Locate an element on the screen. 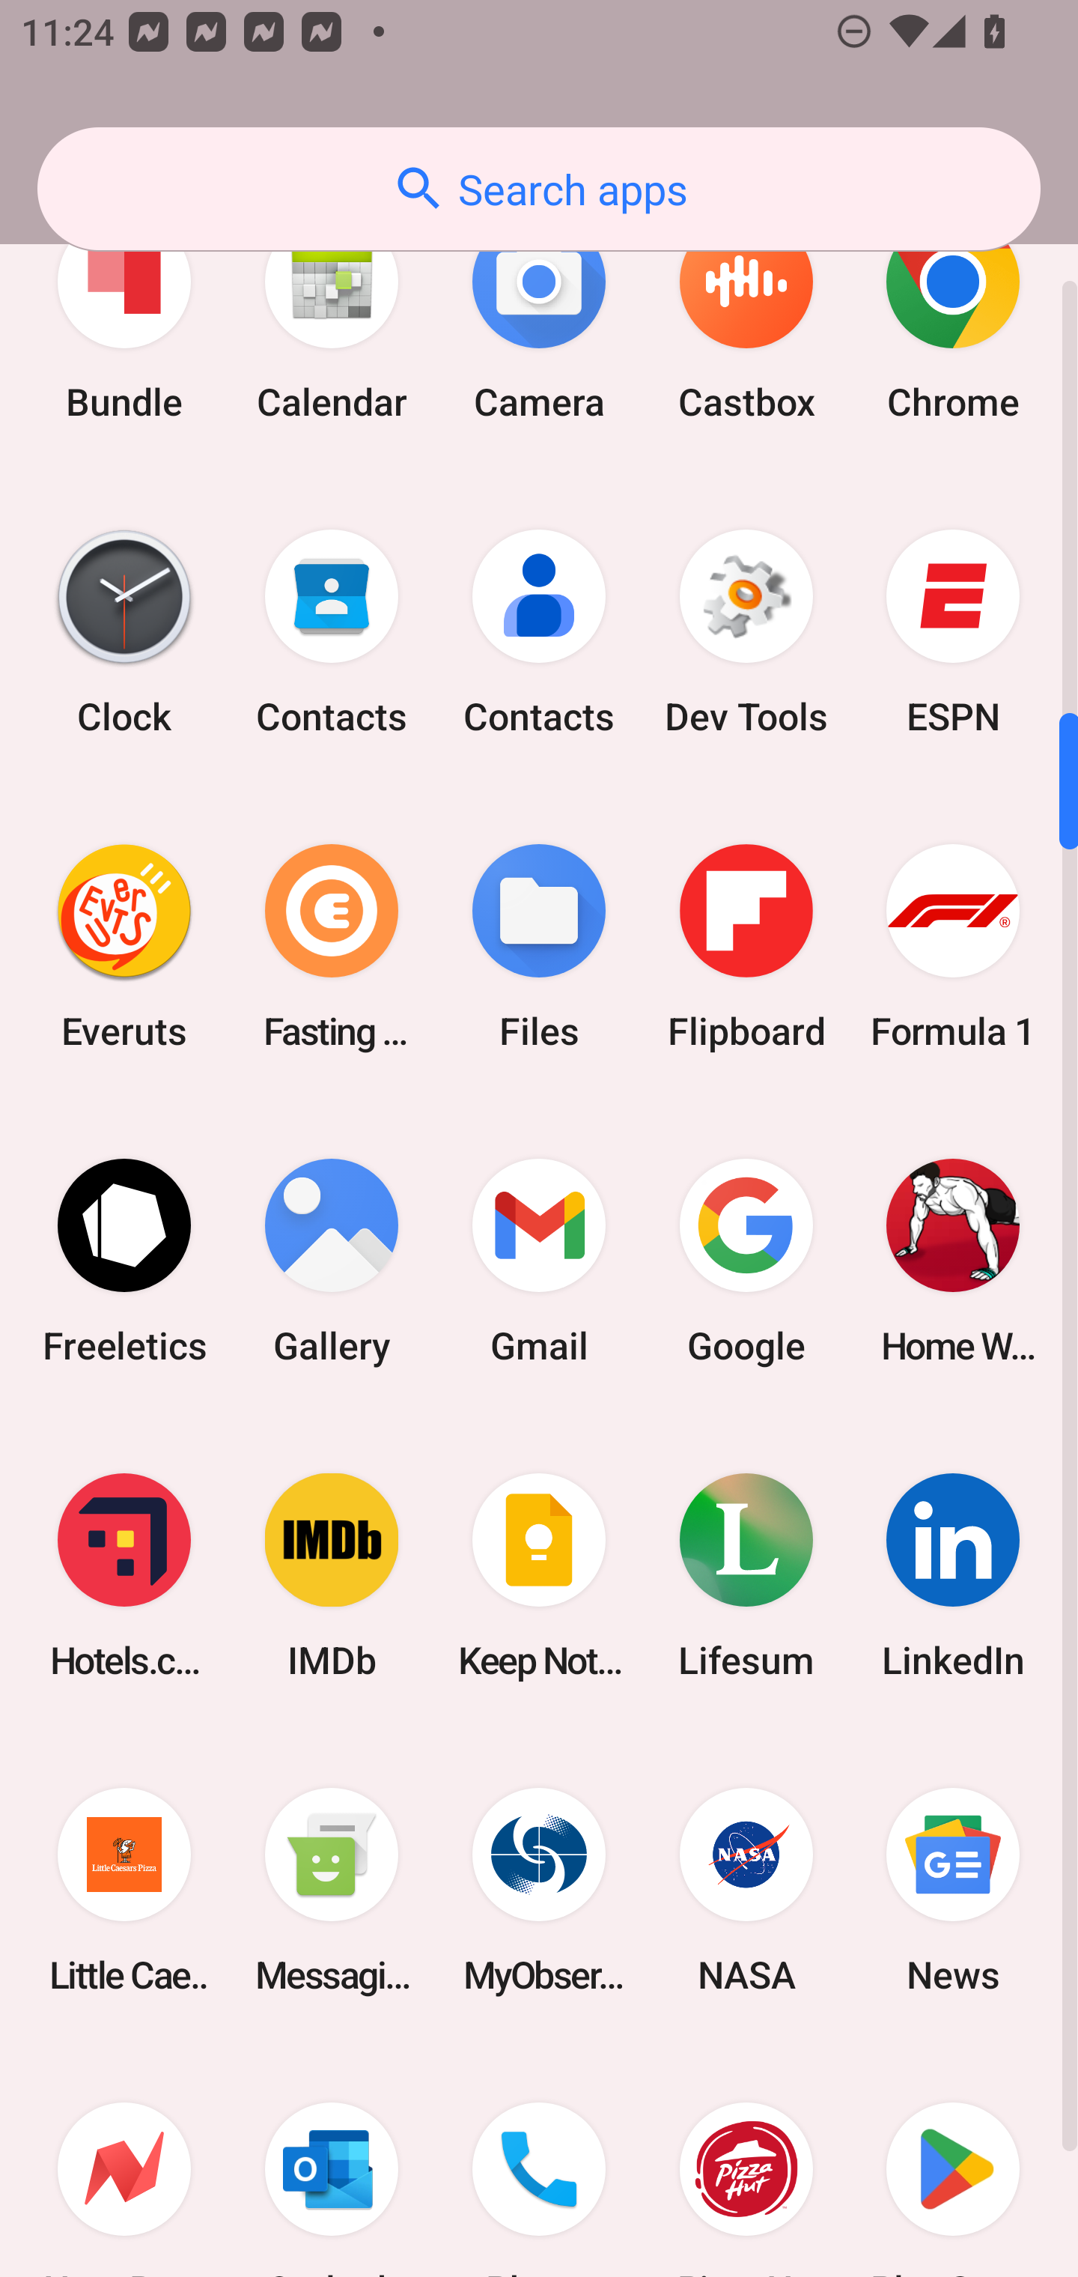 The height and width of the screenshot is (2277, 1078). MyObservatory is located at coordinates (539, 1889).